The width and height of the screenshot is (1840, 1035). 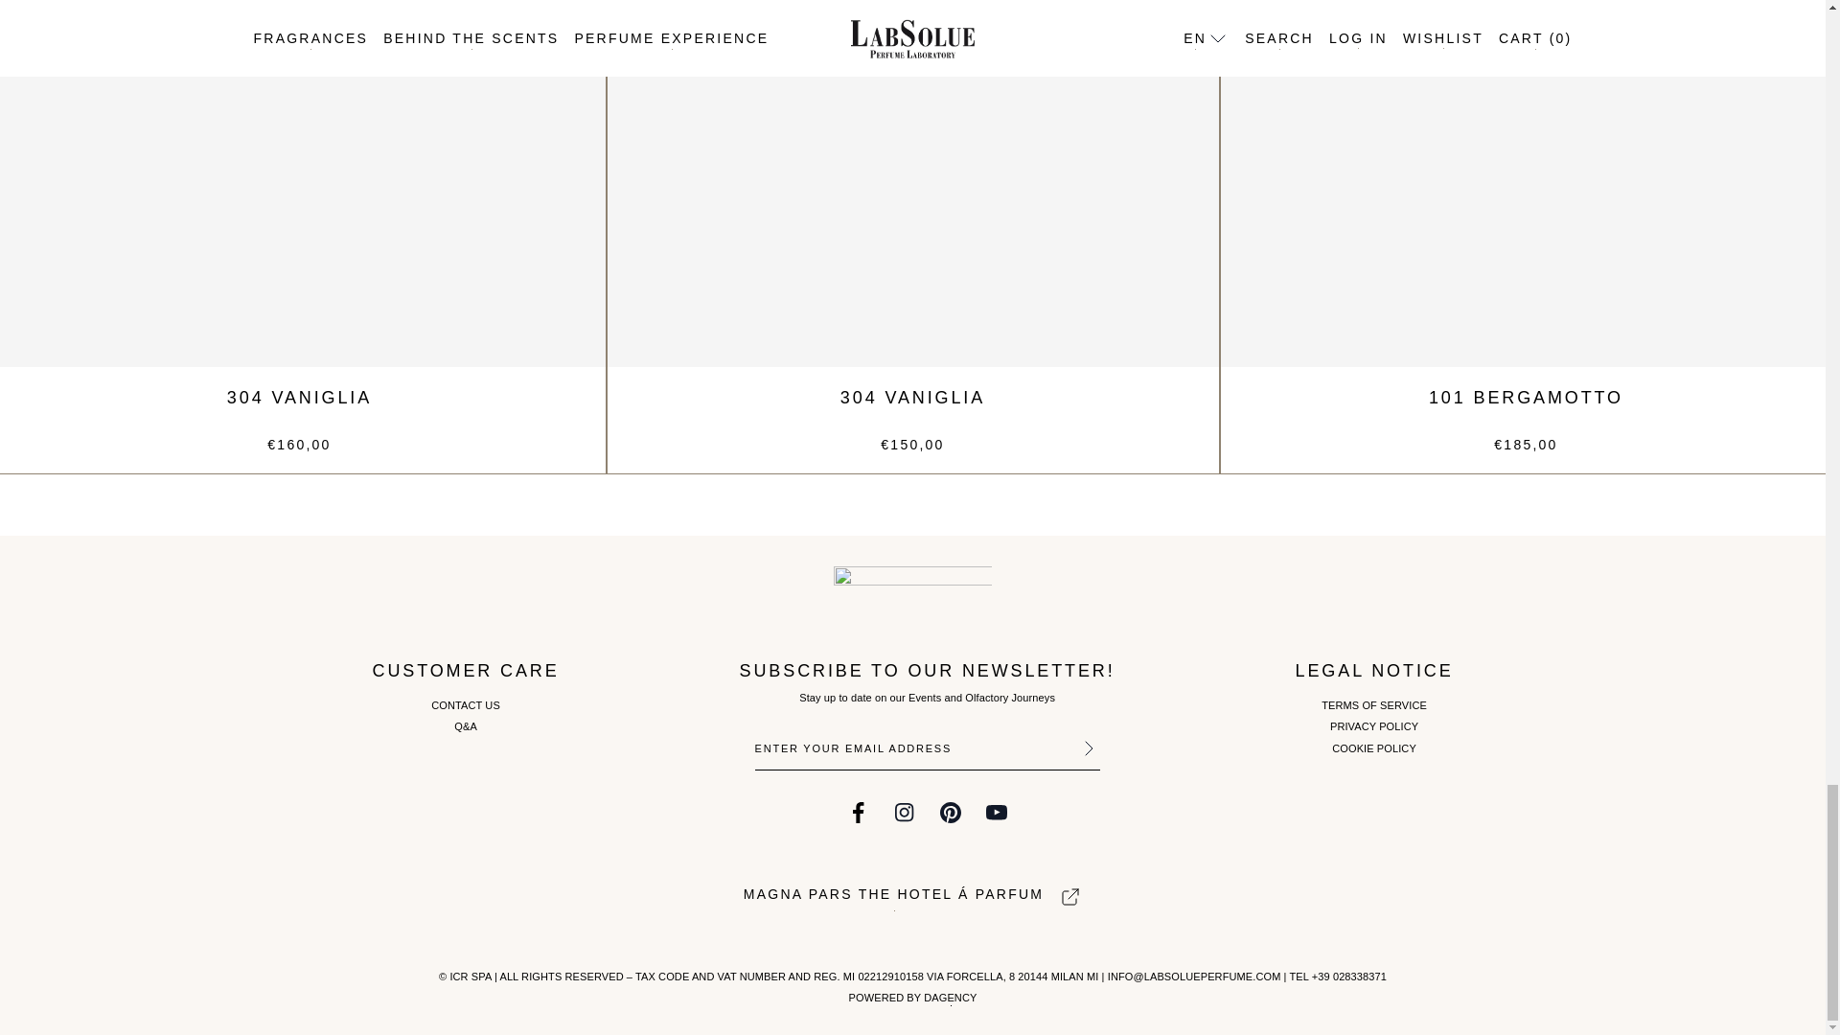 What do you see at coordinates (951, 812) in the screenshot?
I see `LabSolue on pinterest` at bounding box center [951, 812].